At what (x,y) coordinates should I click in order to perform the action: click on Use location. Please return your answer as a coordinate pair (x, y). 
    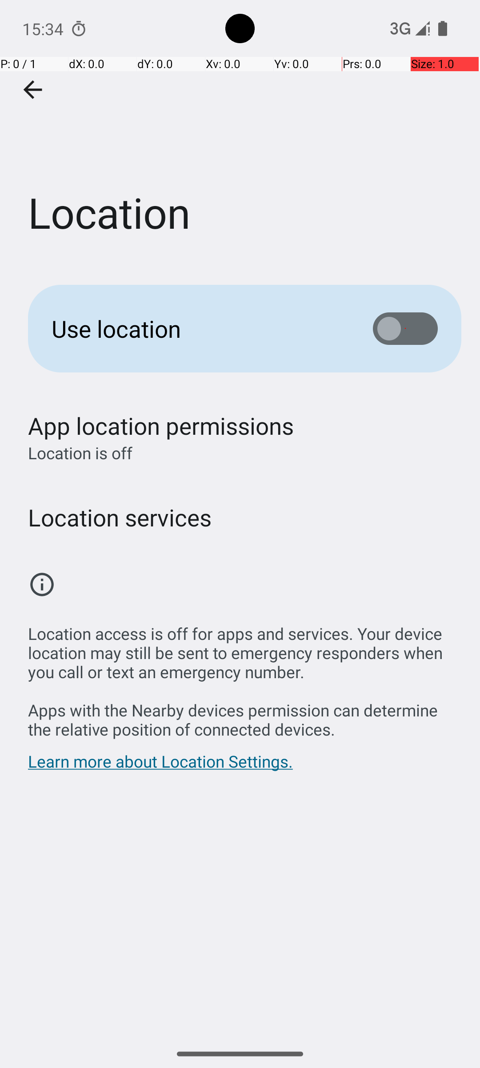
    Looking at the image, I should click on (198, 328).